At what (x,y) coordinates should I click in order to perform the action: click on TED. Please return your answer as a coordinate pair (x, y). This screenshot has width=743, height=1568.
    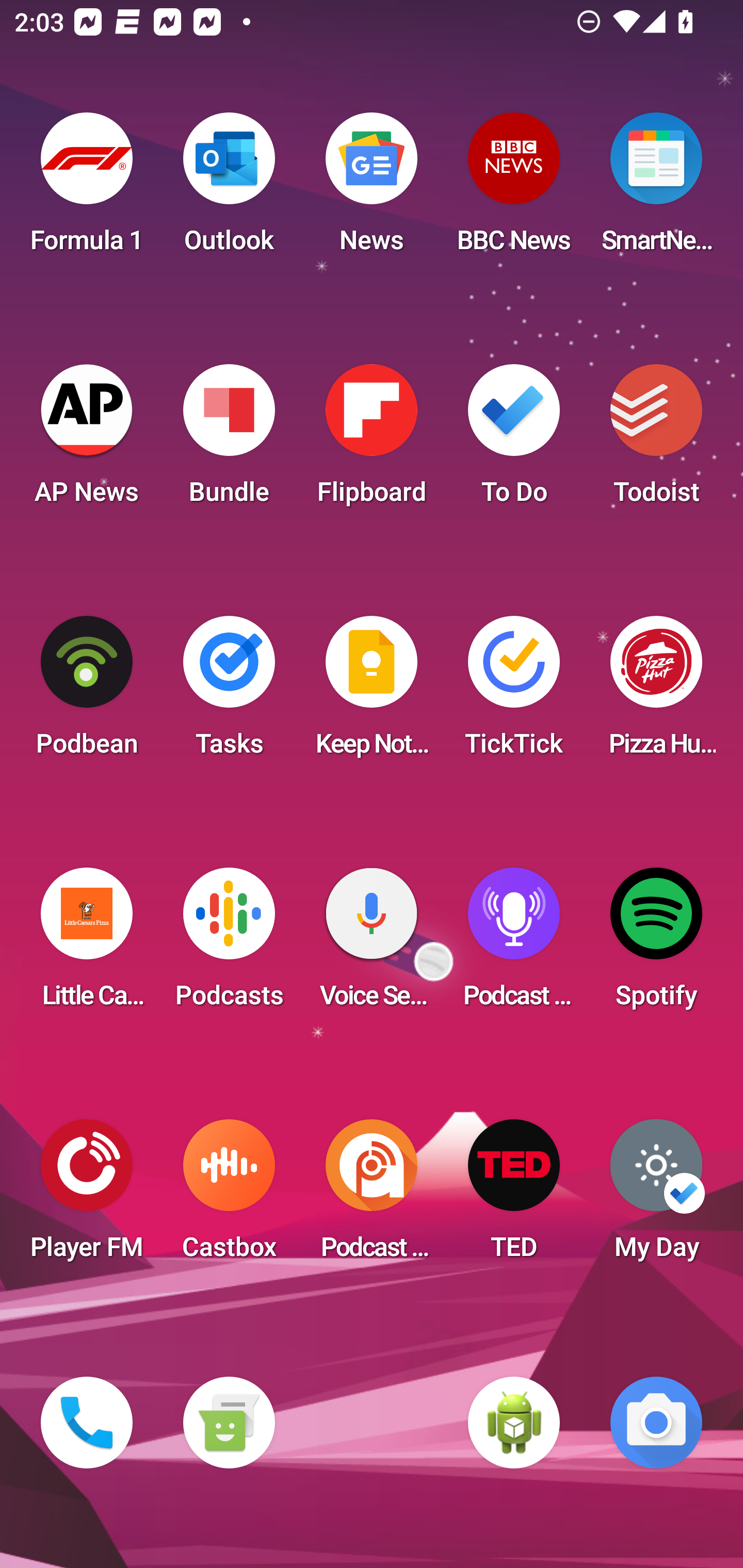
    Looking at the image, I should click on (514, 1196).